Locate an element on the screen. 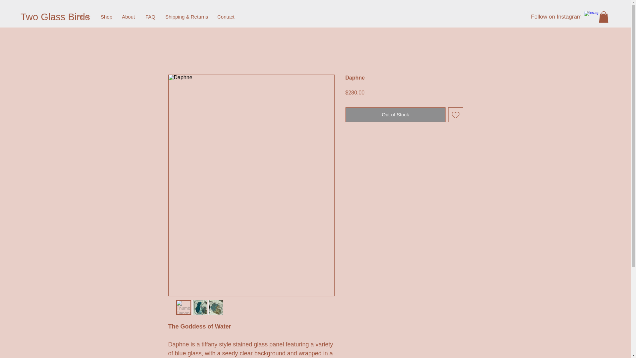 The height and width of the screenshot is (358, 636). Two Glass Birds is located at coordinates (55, 17).